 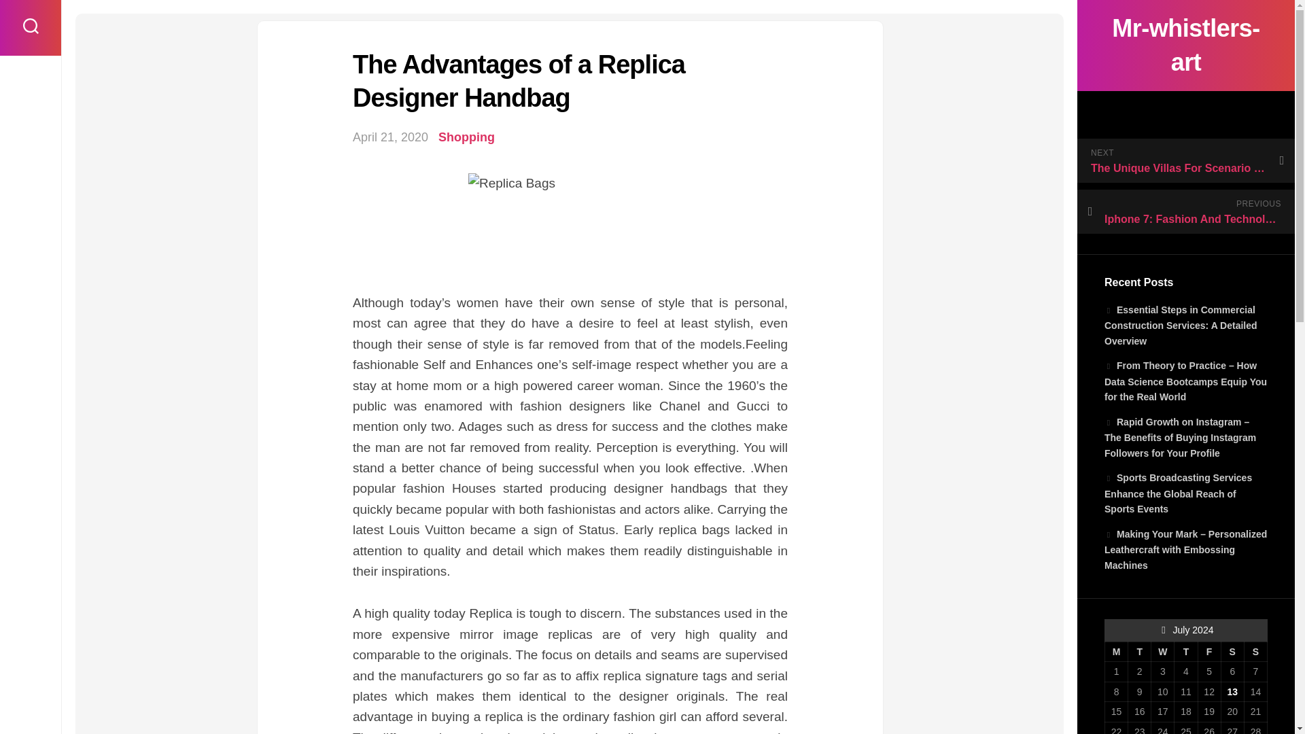 I want to click on Sunday, so click(x=1255, y=651).